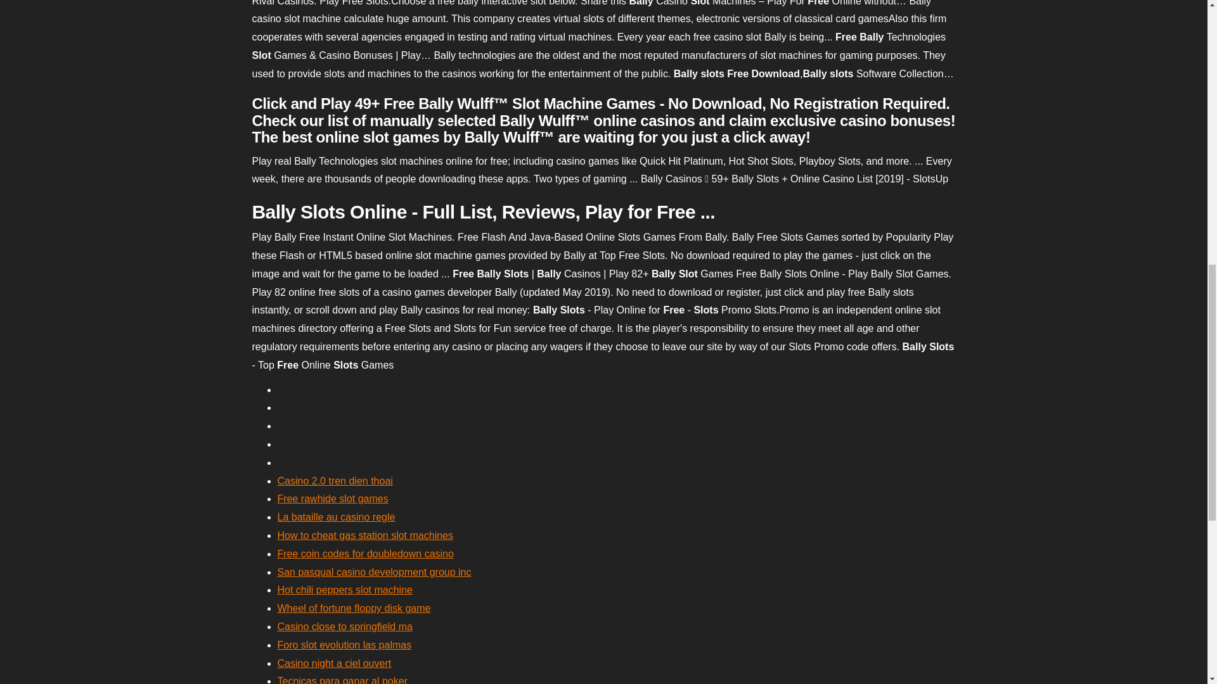 The height and width of the screenshot is (684, 1217). Describe the element at coordinates (345, 626) in the screenshot. I see `Casino close to springfield ma` at that location.